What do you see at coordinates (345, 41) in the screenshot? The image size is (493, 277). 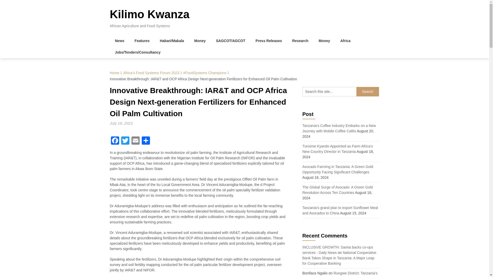 I see `Africa` at bounding box center [345, 41].